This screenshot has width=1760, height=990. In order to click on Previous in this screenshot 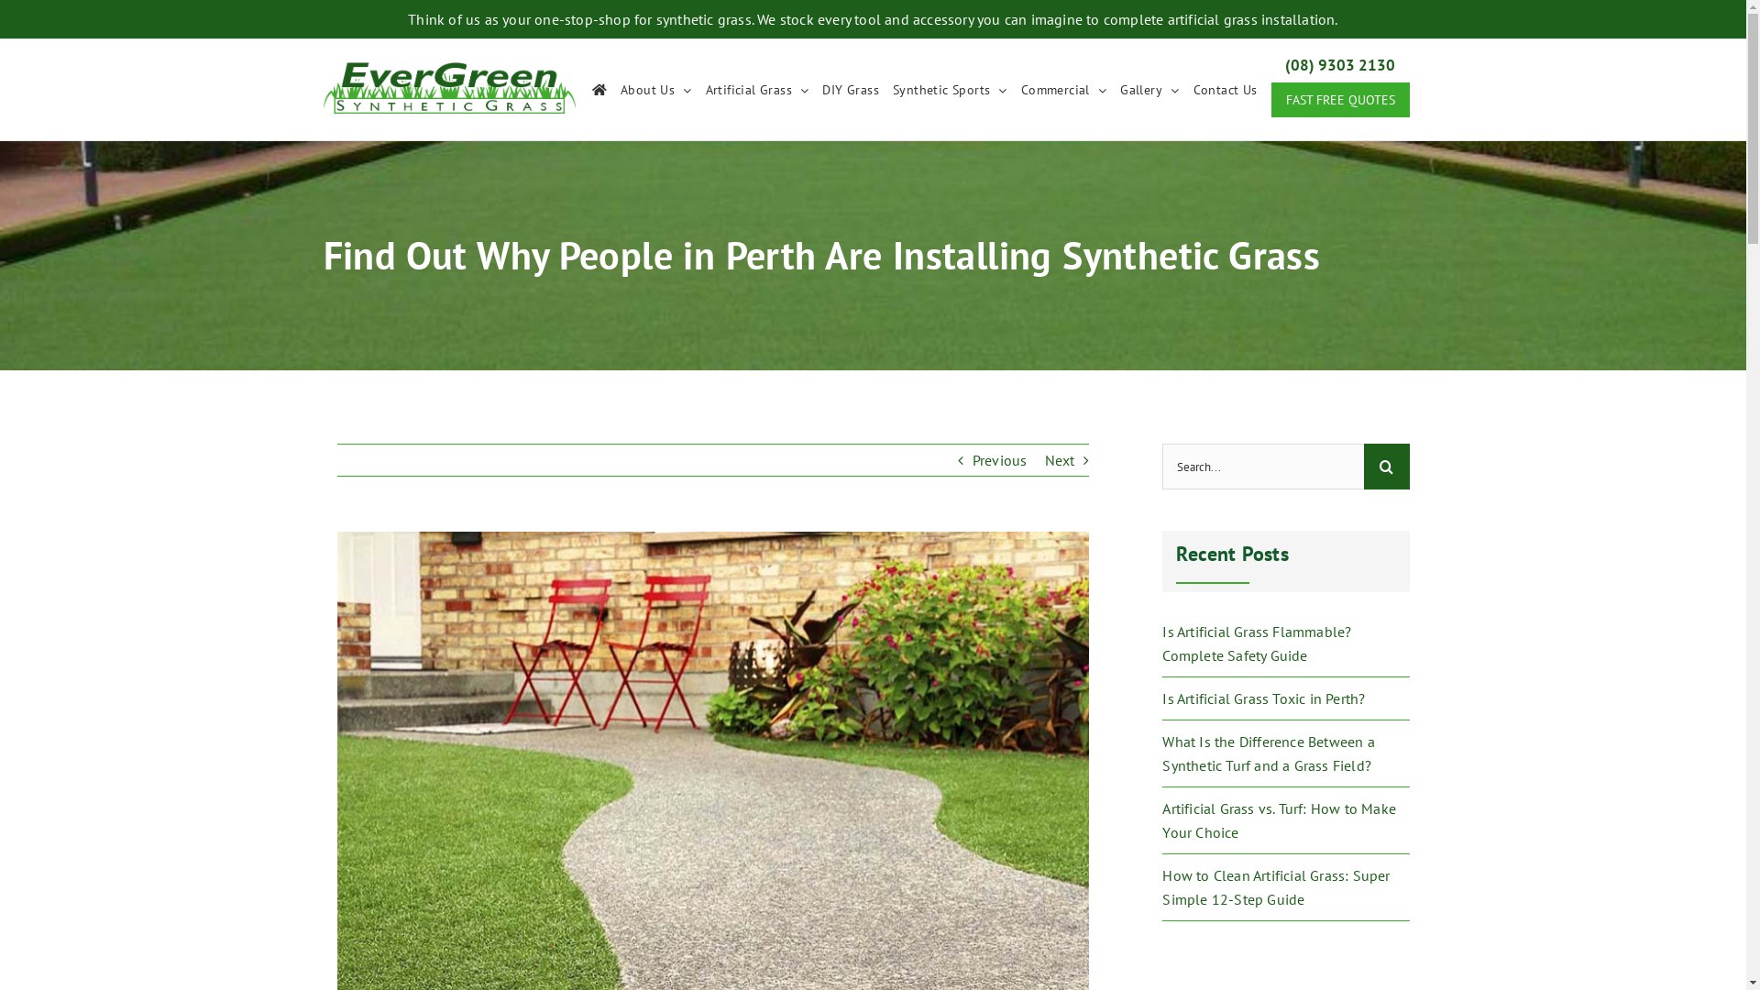, I will do `click(1000, 460)`.